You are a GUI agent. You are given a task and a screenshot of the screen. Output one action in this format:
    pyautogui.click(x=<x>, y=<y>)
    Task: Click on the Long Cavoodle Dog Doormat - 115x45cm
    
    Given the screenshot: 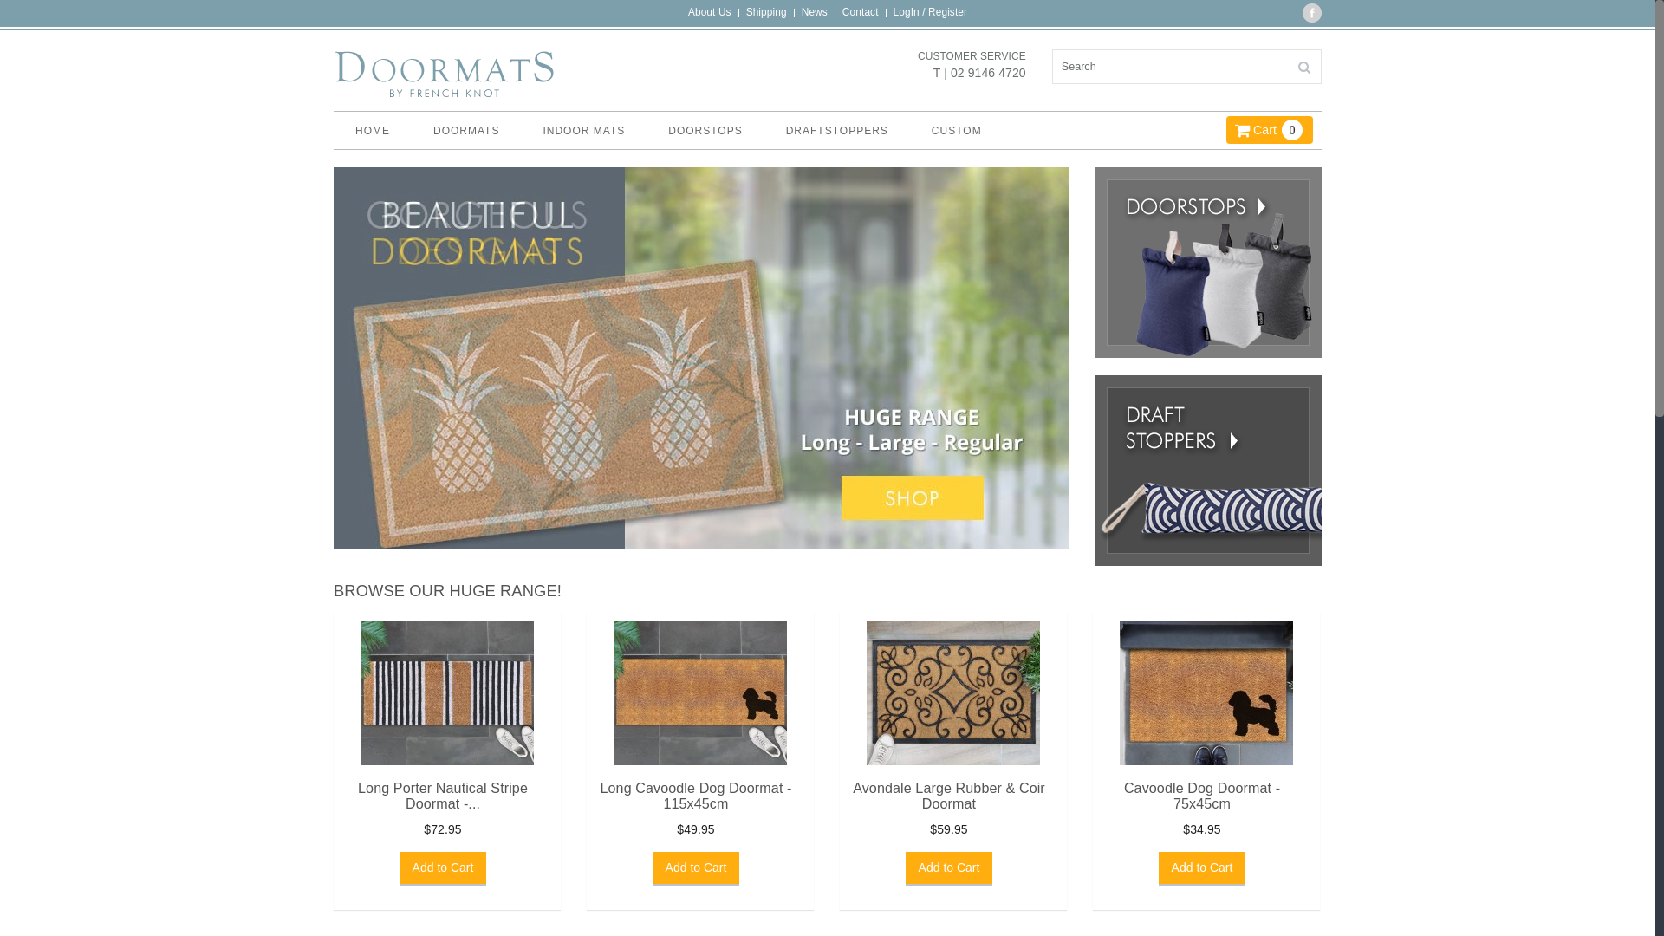 What is the action you would take?
    pyautogui.click(x=695, y=796)
    